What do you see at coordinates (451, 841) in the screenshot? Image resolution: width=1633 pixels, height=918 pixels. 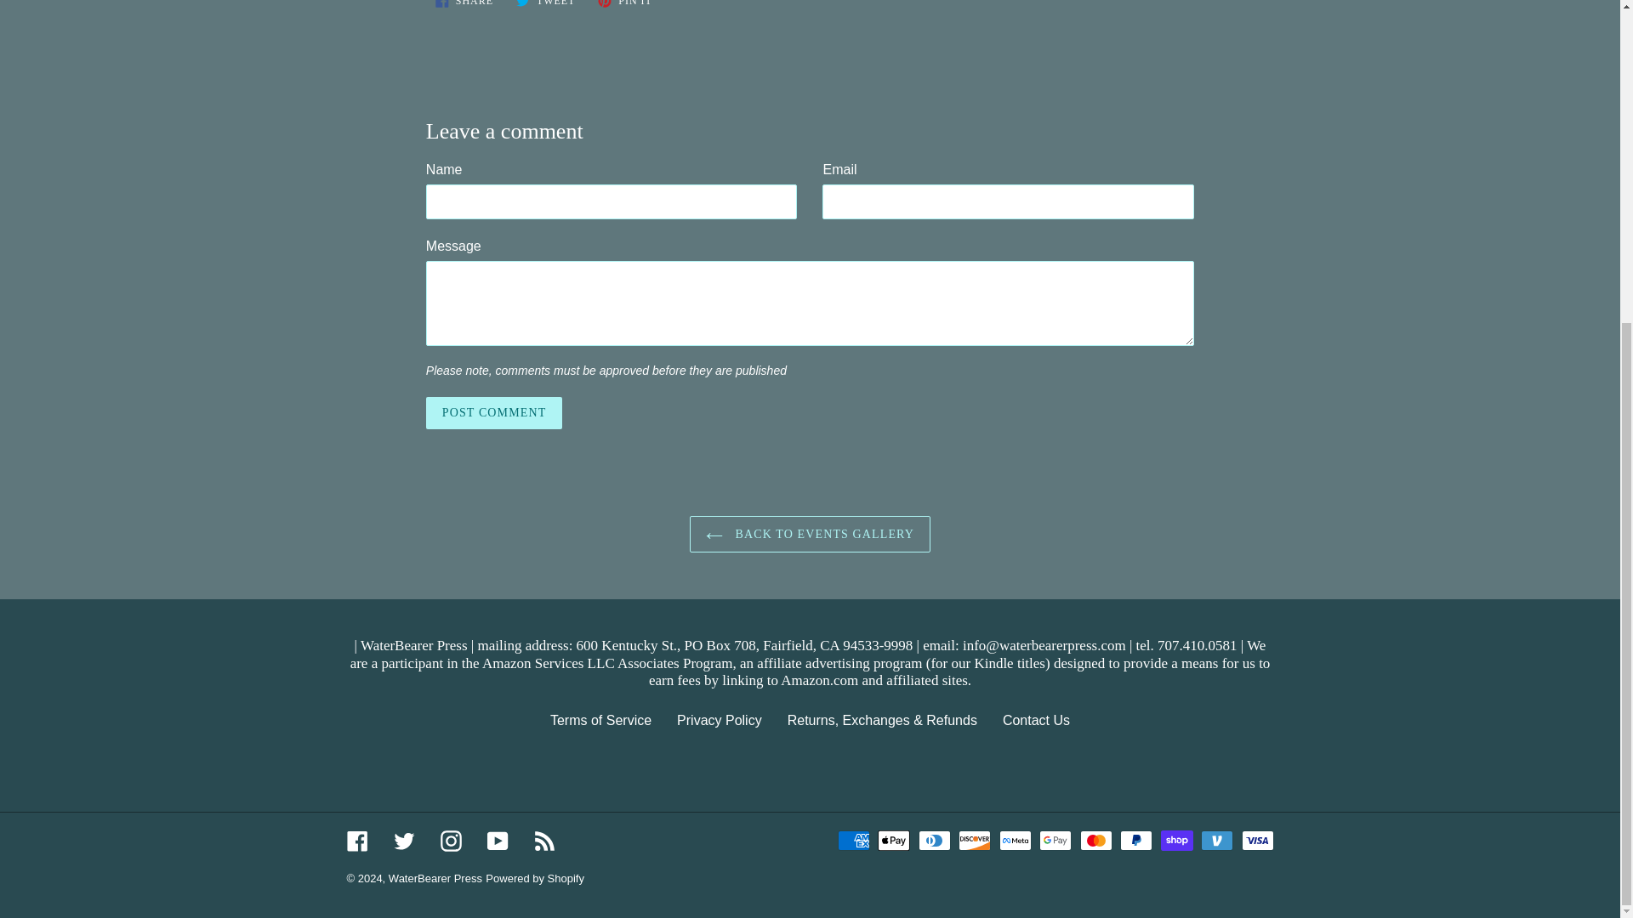 I see `WaterBearer Press` at bounding box center [451, 841].